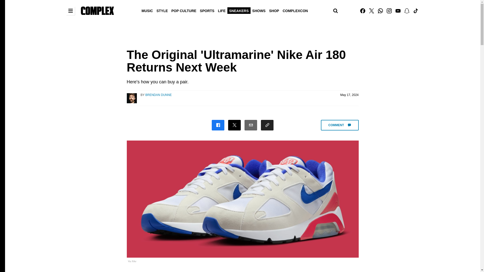 The height and width of the screenshot is (272, 484). What do you see at coordinates (295, 10) in the screenshot?
I see `COMPLEXCON` at bounding box center [295, 10].